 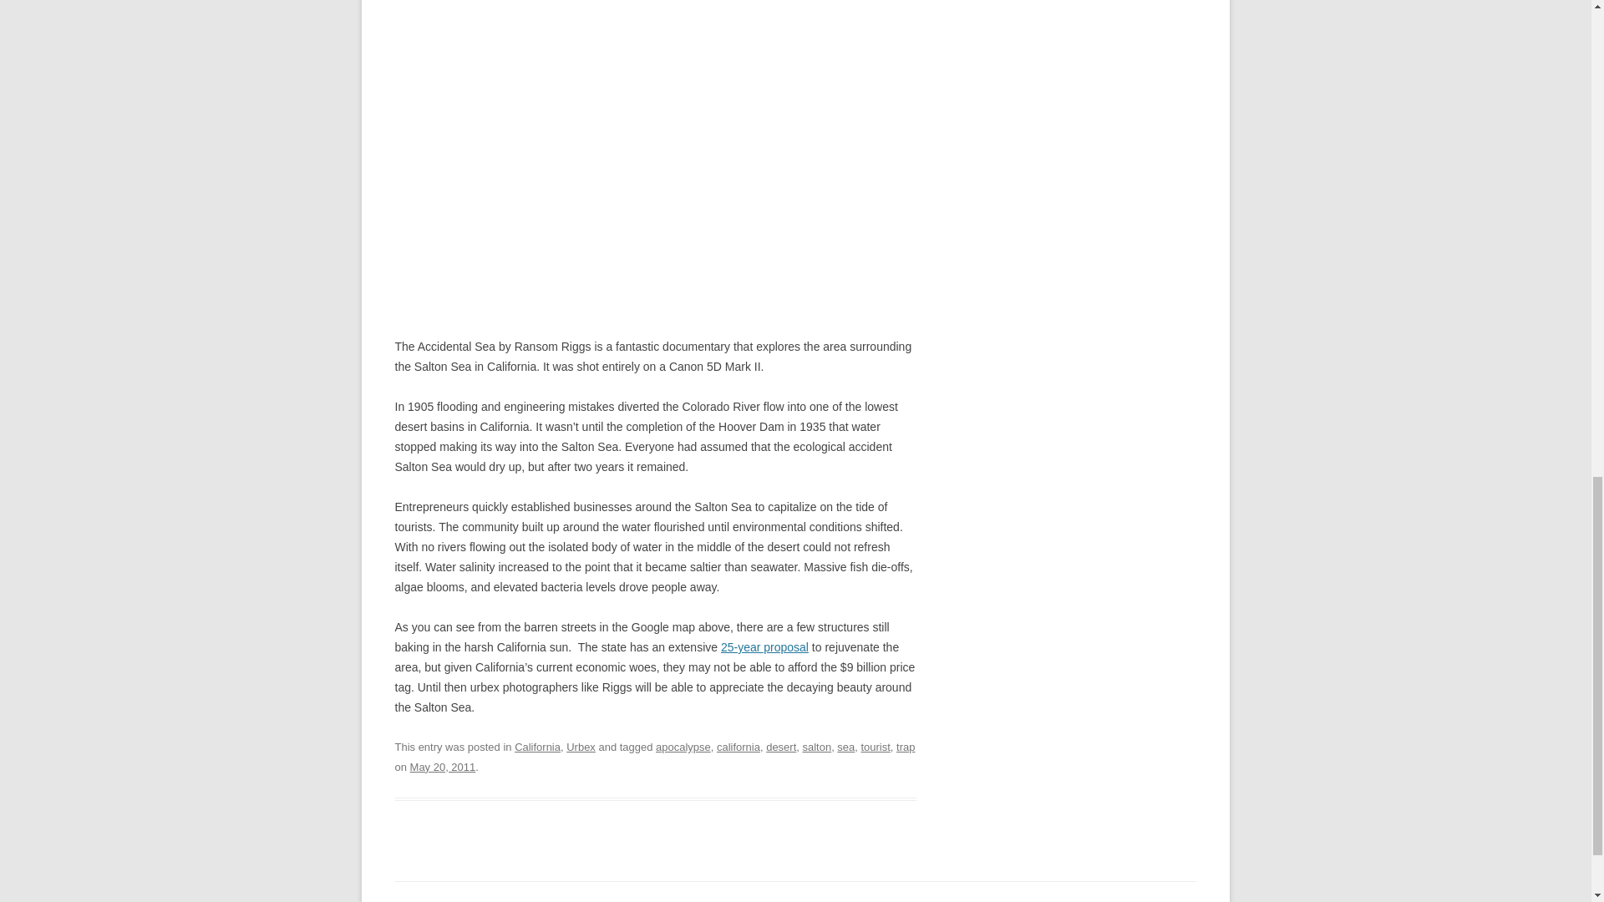 I want to click on tourist, so click(x=875, y=747).